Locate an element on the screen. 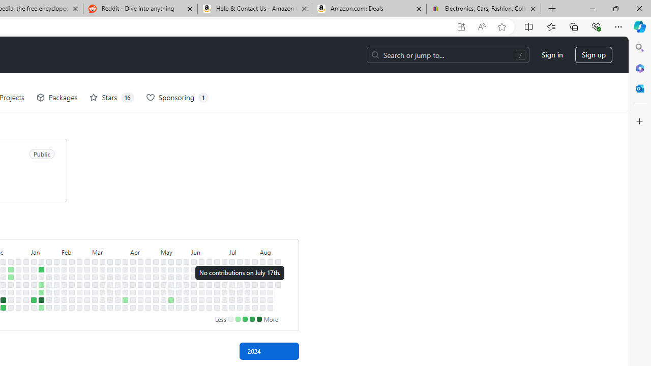  No contributions on February 5th. is located at coordinates (64, 269).